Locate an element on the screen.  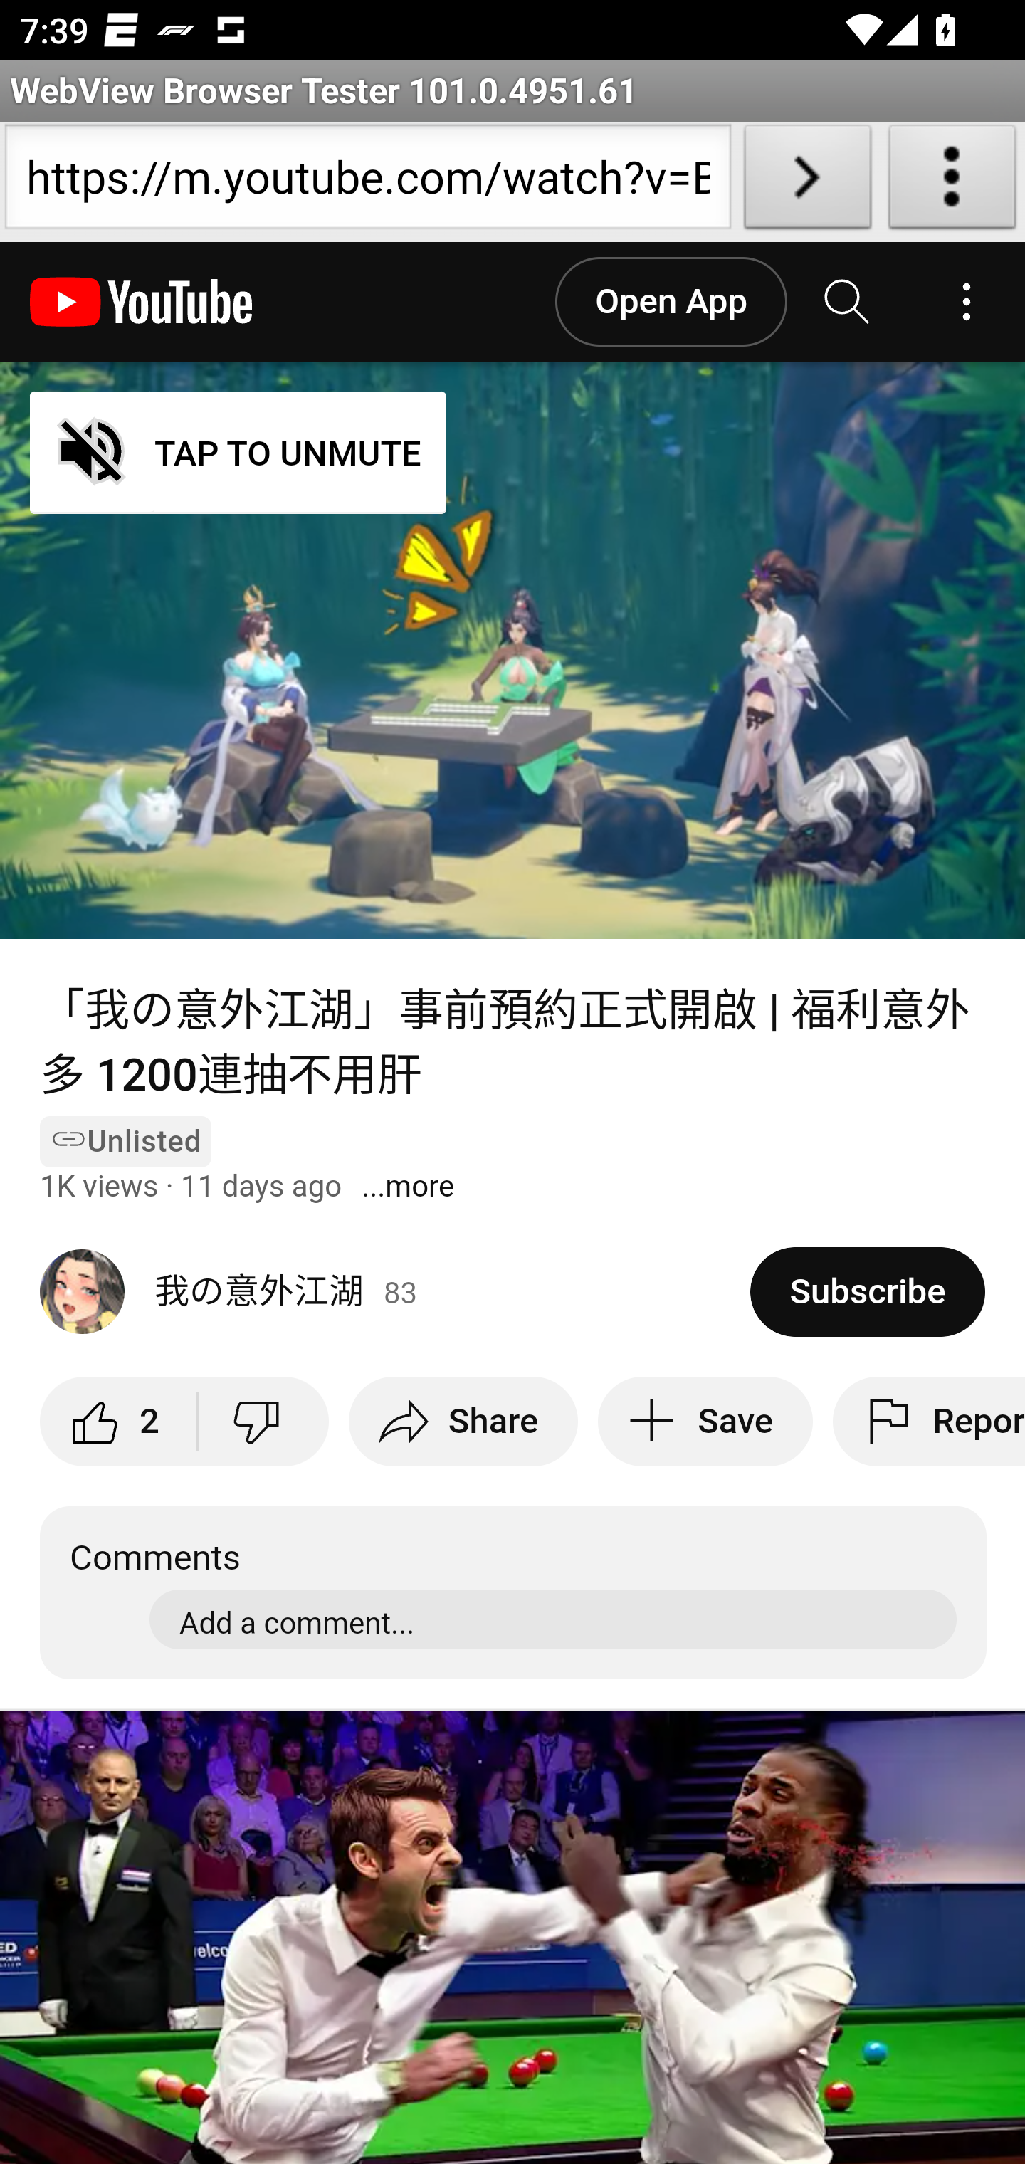
https://m.youtube.com/watch?v=BcbWemeBjj8 is located at coordinates (367, 182).